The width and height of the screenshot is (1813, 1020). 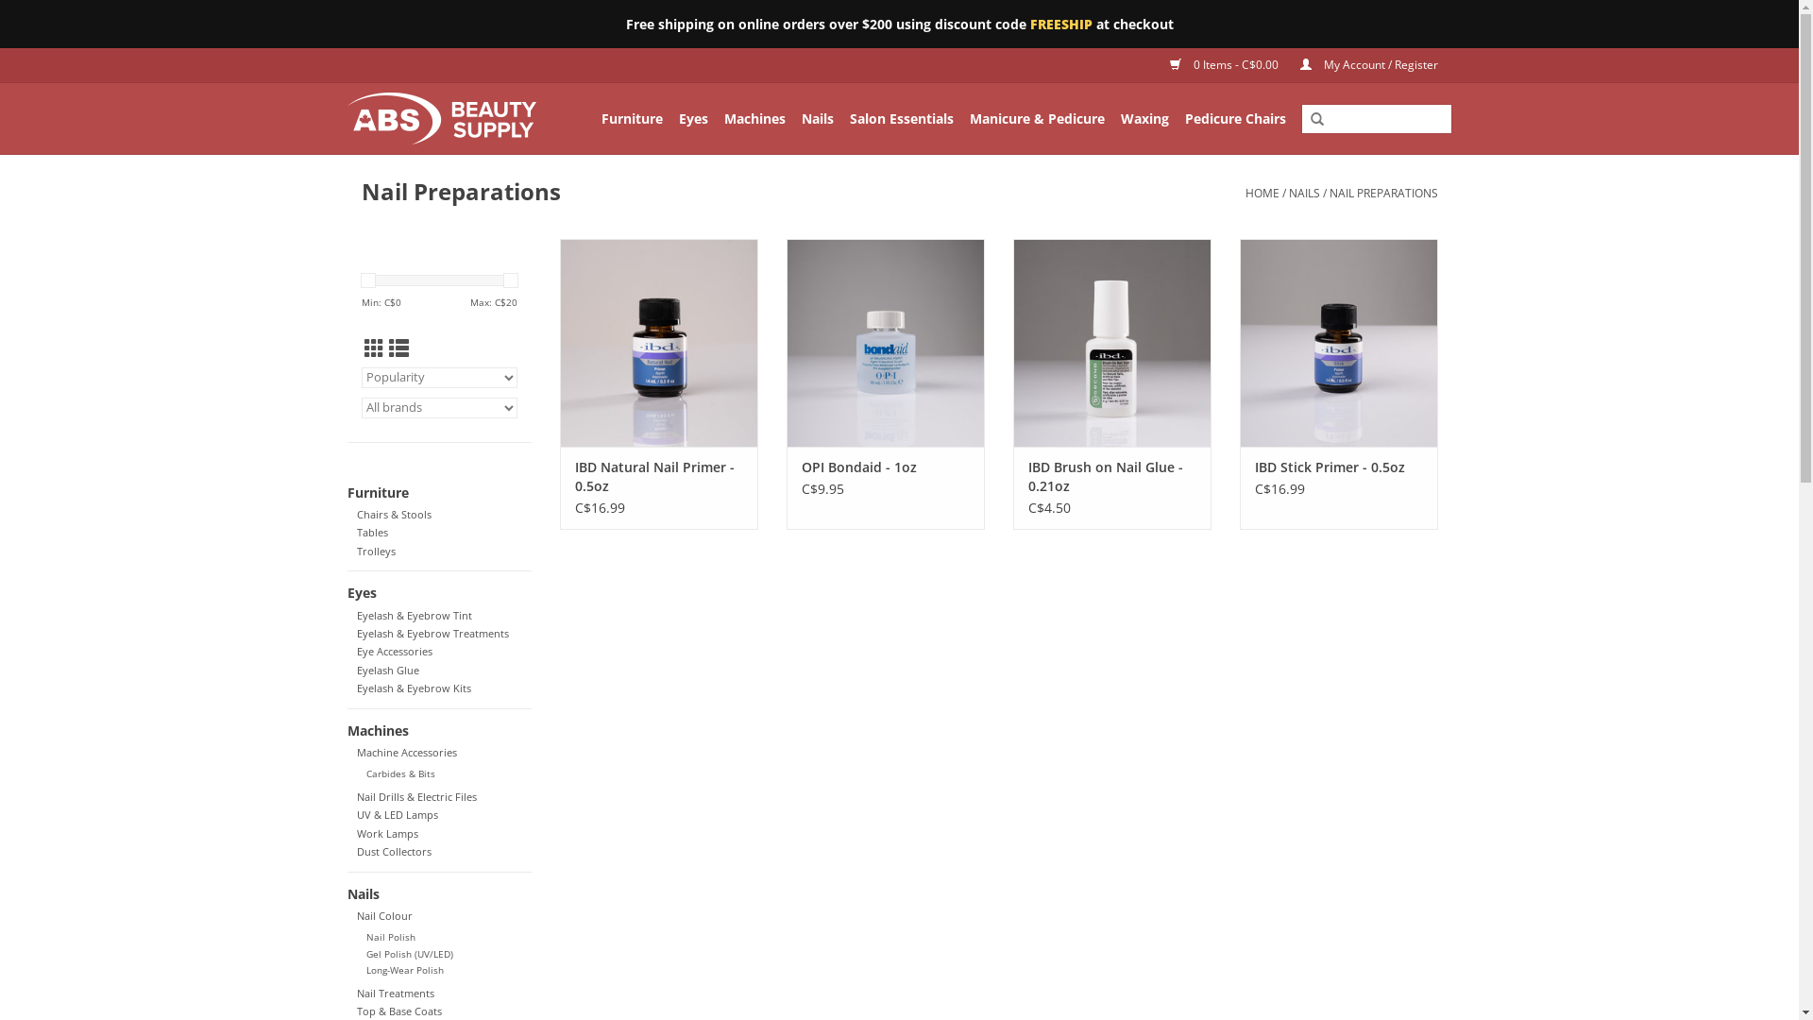 What do you see at coordinates (631, 119) in the screenshot?
I see `Furniture` at bounding box center [631, 119].